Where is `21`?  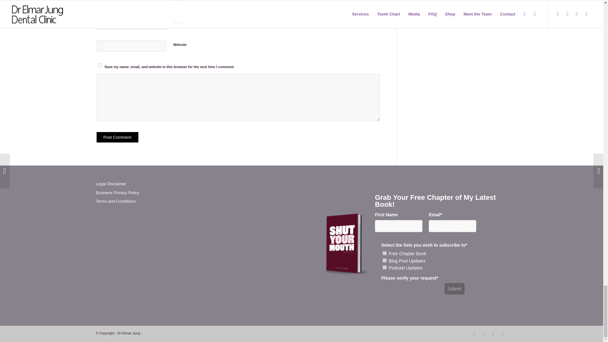
21 is located at coordinates (384, 260).